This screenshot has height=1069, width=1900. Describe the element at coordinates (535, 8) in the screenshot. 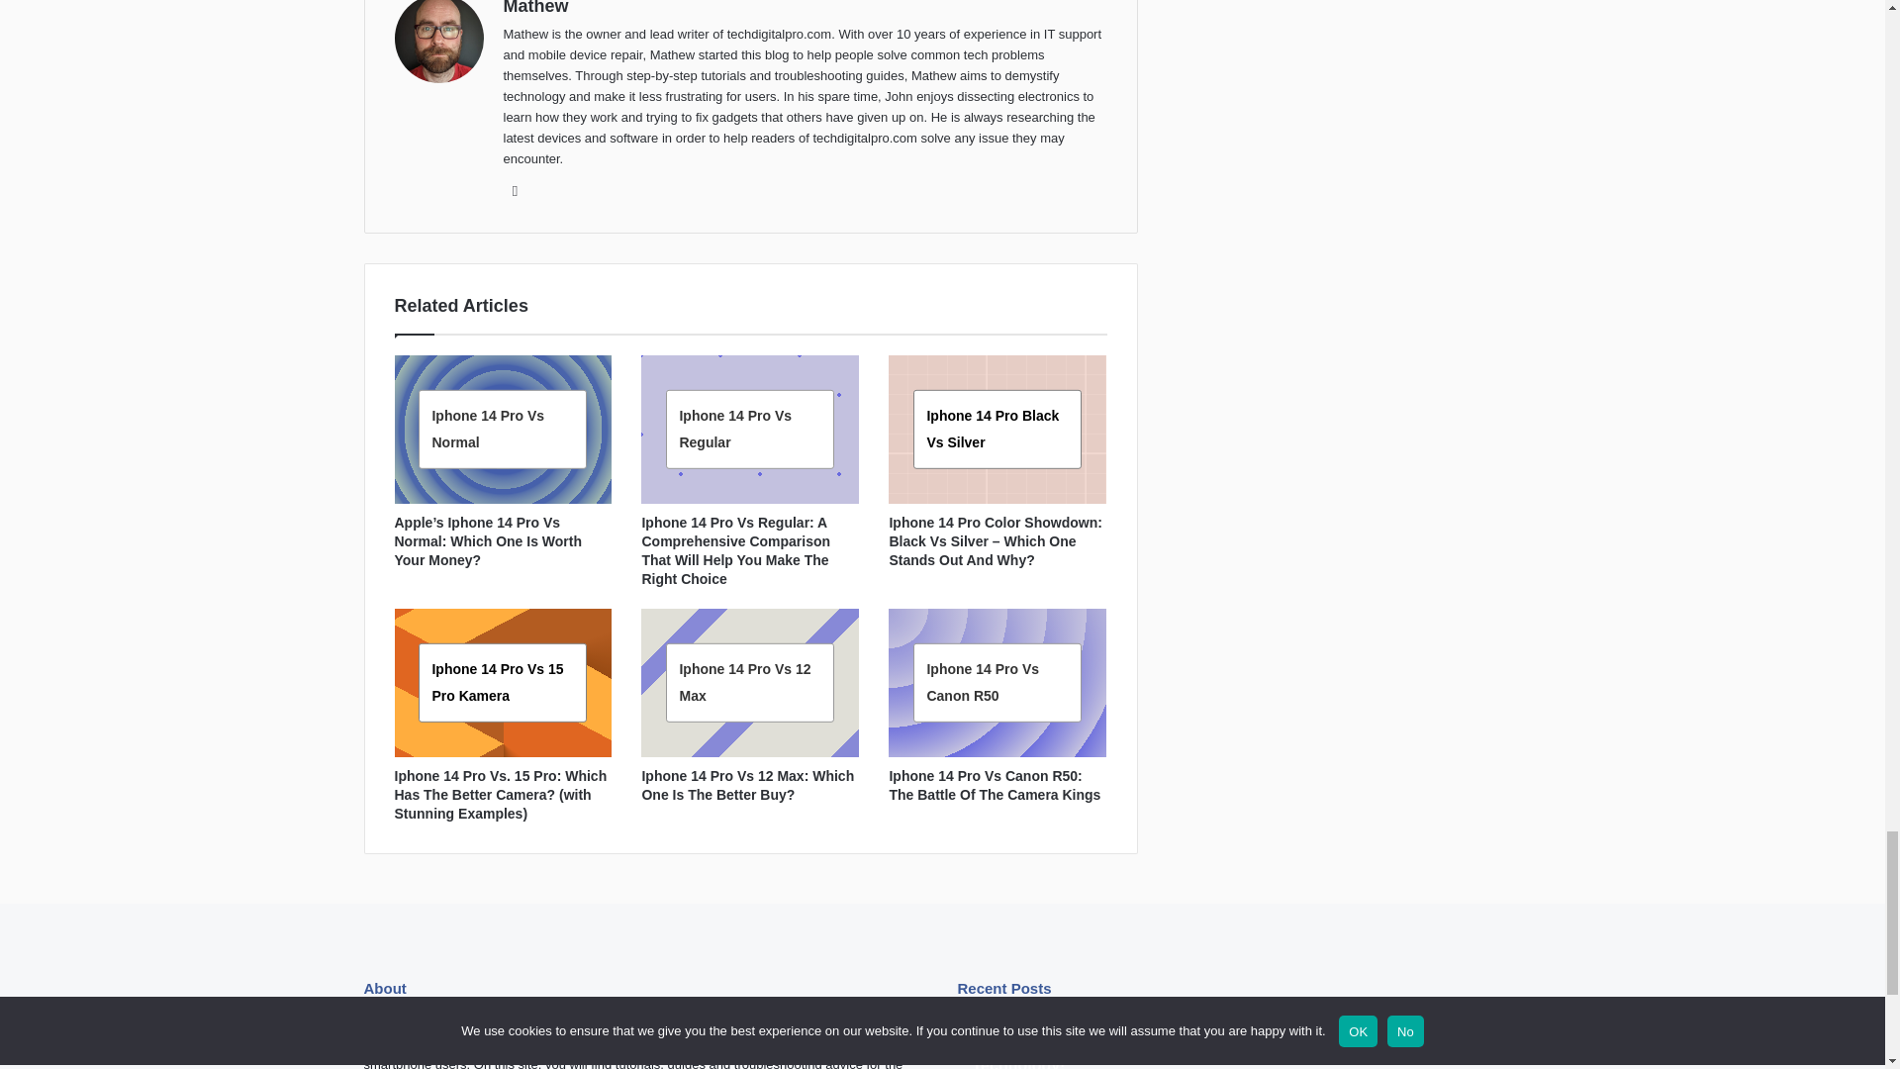

I see `Mathew` at that location.